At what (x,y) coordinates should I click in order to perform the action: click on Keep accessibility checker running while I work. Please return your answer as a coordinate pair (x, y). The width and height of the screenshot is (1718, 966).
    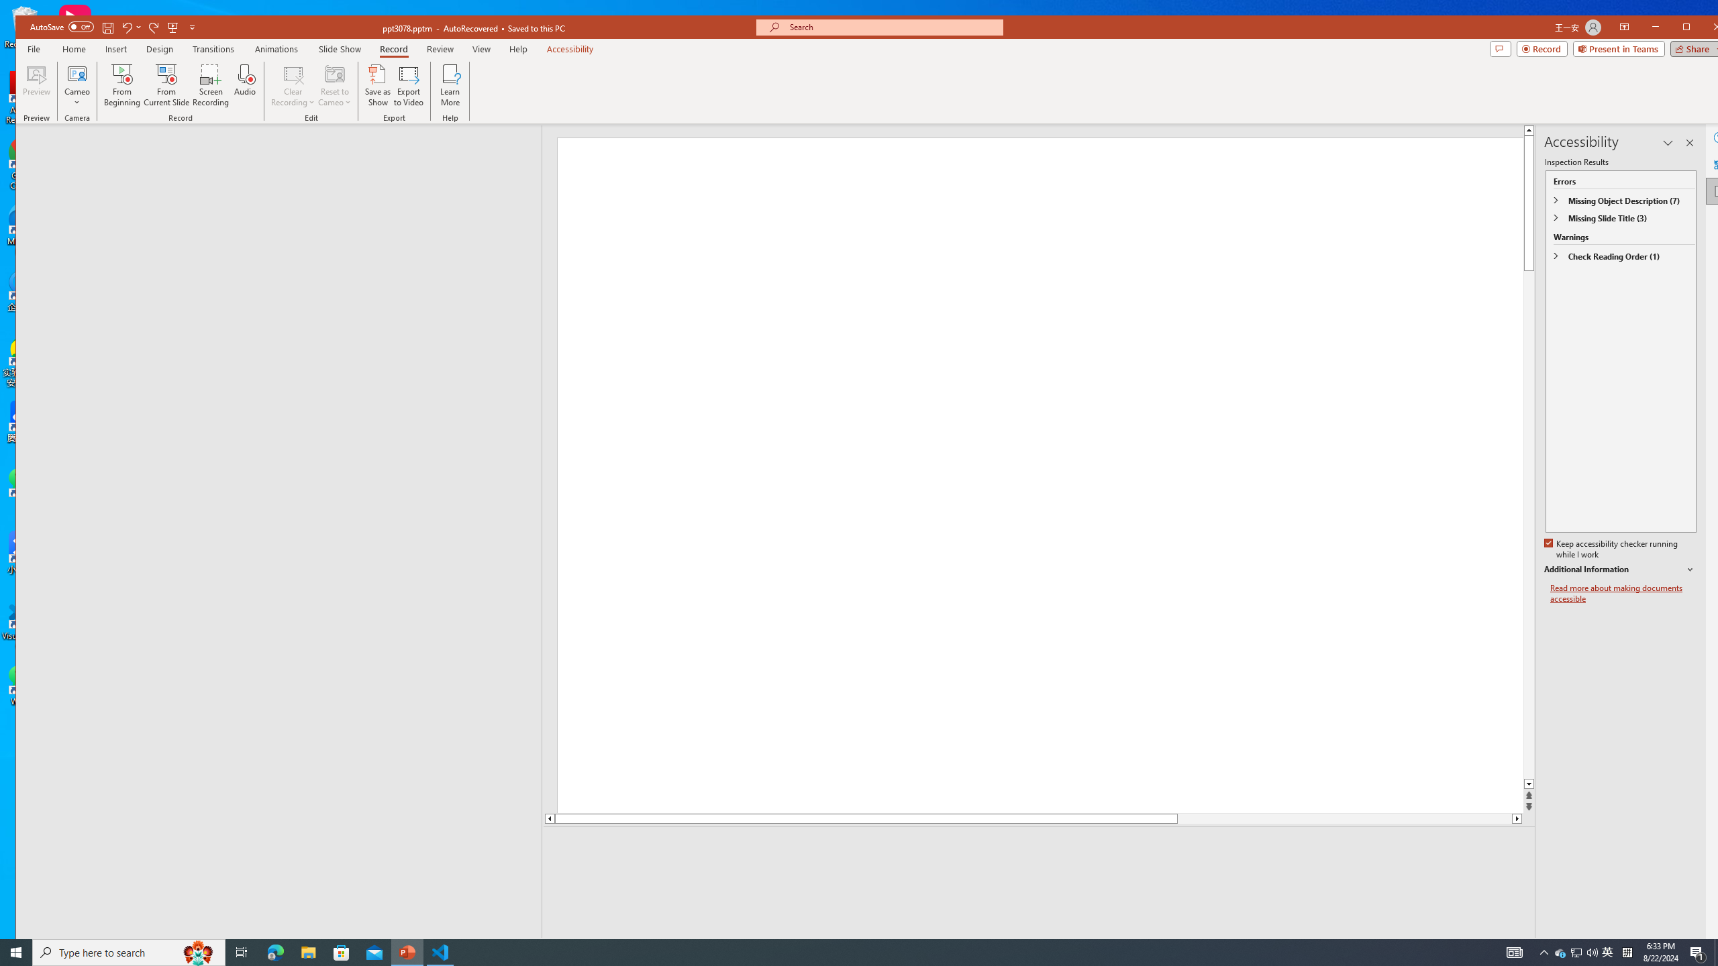
    Looking at the image, I should click on (1612, 549).